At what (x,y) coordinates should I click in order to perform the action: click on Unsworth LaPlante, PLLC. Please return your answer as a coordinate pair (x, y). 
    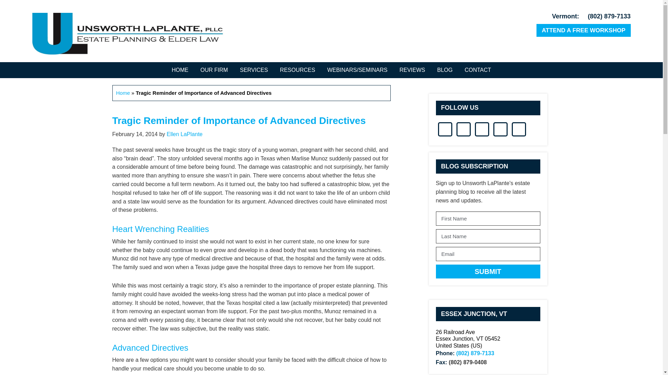
    Looking at the image, I should click on (127, 33).